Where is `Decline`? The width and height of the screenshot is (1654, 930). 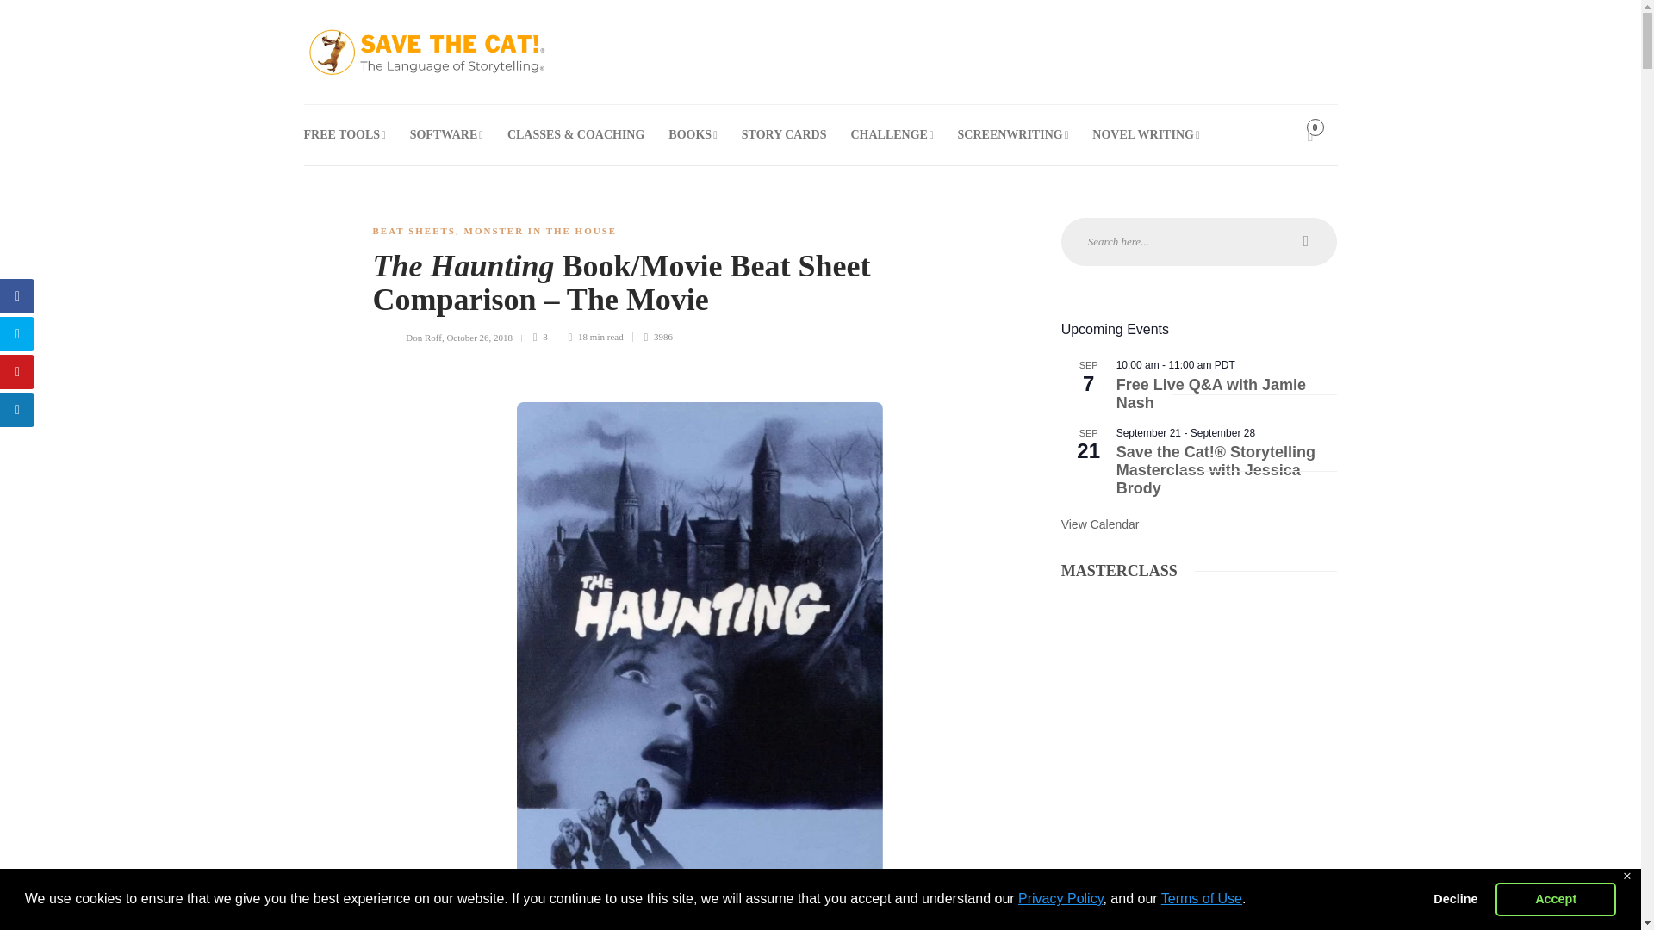
Decline is located at coordinates (1456, 898).